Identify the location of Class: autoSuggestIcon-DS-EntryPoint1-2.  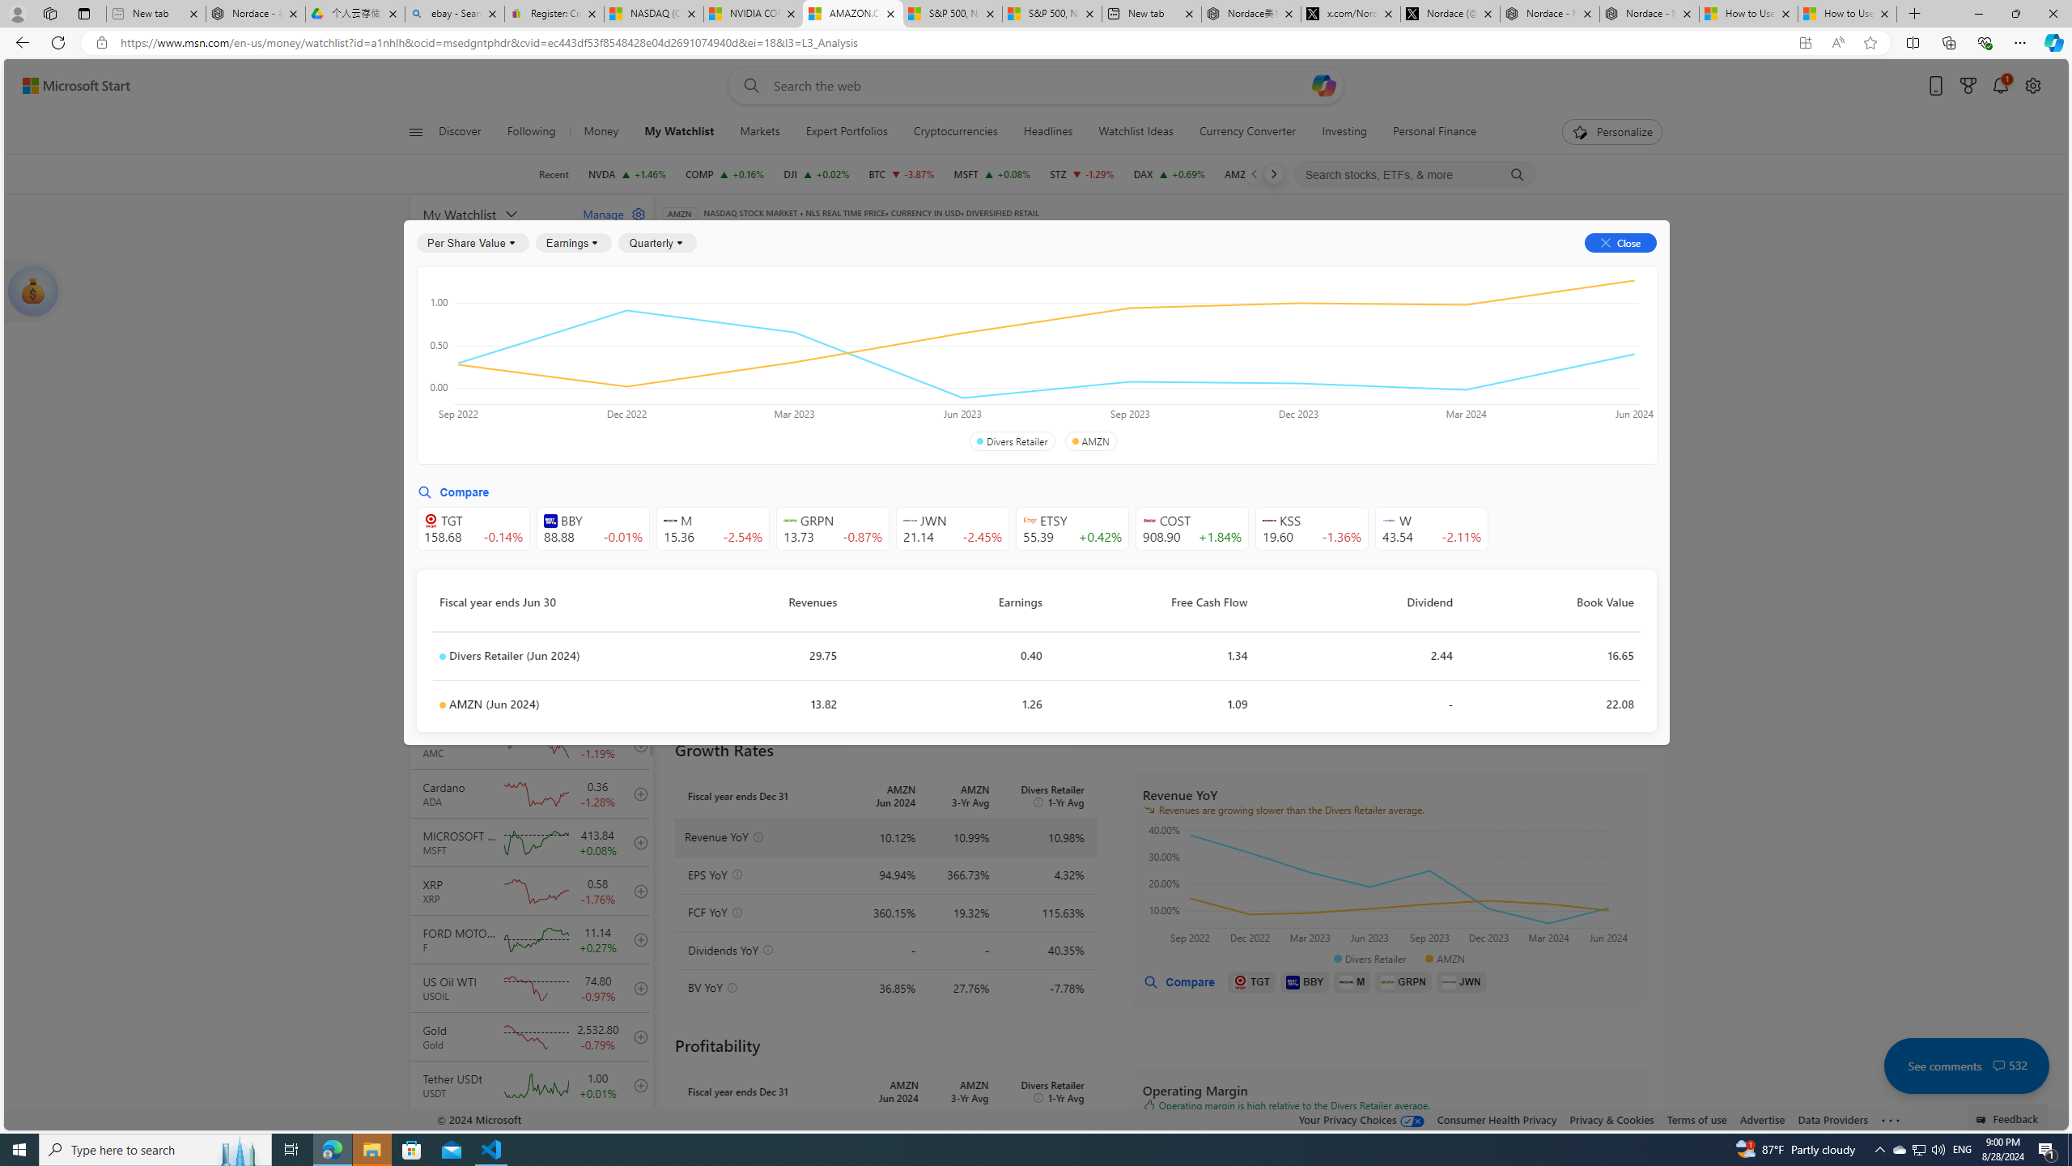
(1389, 520).